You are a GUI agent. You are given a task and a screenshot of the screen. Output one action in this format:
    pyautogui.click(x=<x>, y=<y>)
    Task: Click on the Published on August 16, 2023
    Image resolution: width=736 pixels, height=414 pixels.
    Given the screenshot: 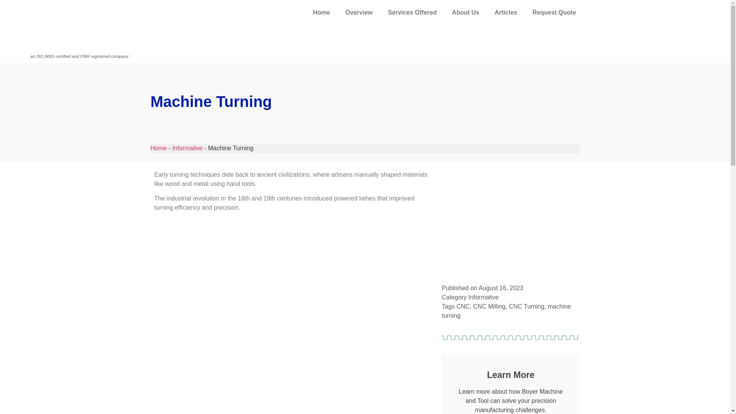 What is the action you would take?
    pyautogui.click(x=482, y=288)
    